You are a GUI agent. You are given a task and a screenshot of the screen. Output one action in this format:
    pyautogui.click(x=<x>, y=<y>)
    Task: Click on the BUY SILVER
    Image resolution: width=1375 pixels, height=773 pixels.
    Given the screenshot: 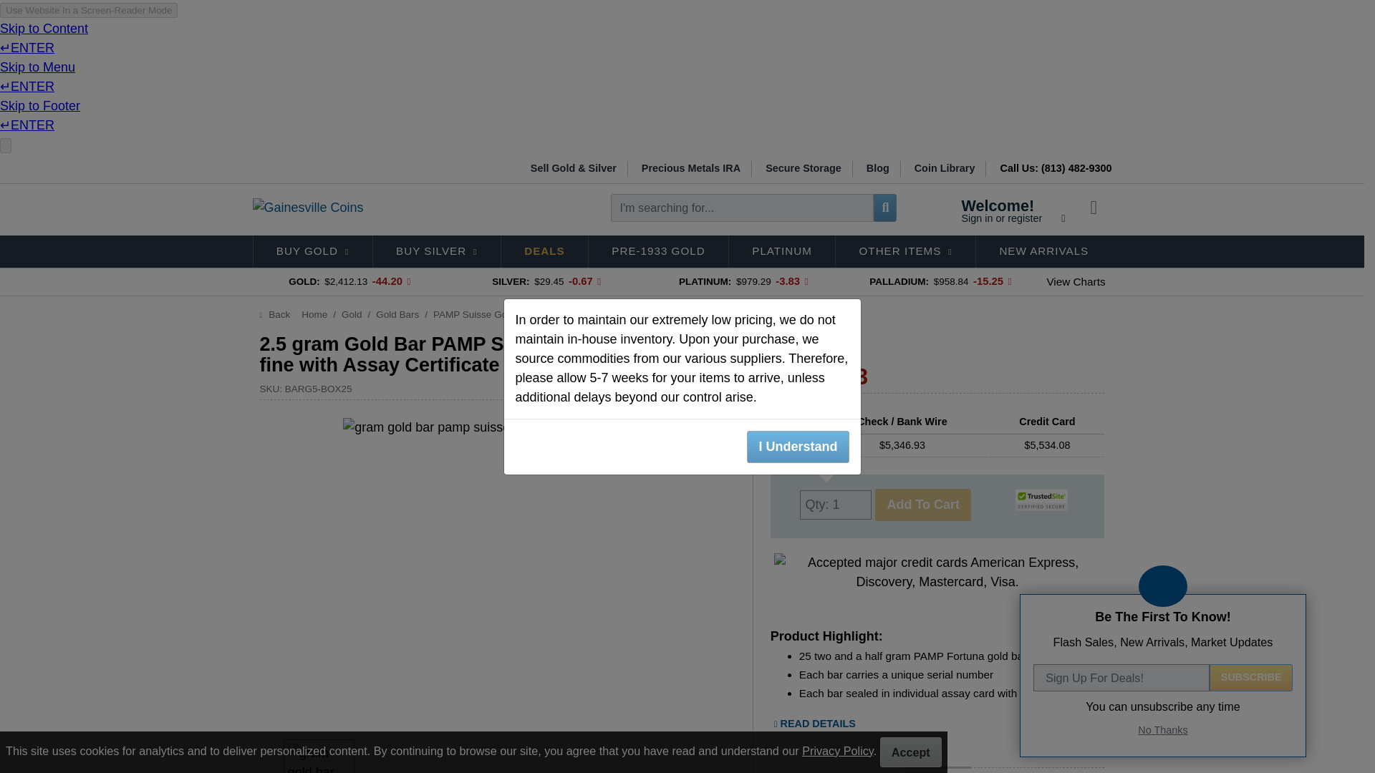 What is the action you would take?
    pyautogui.click(x=945, y=169)
    